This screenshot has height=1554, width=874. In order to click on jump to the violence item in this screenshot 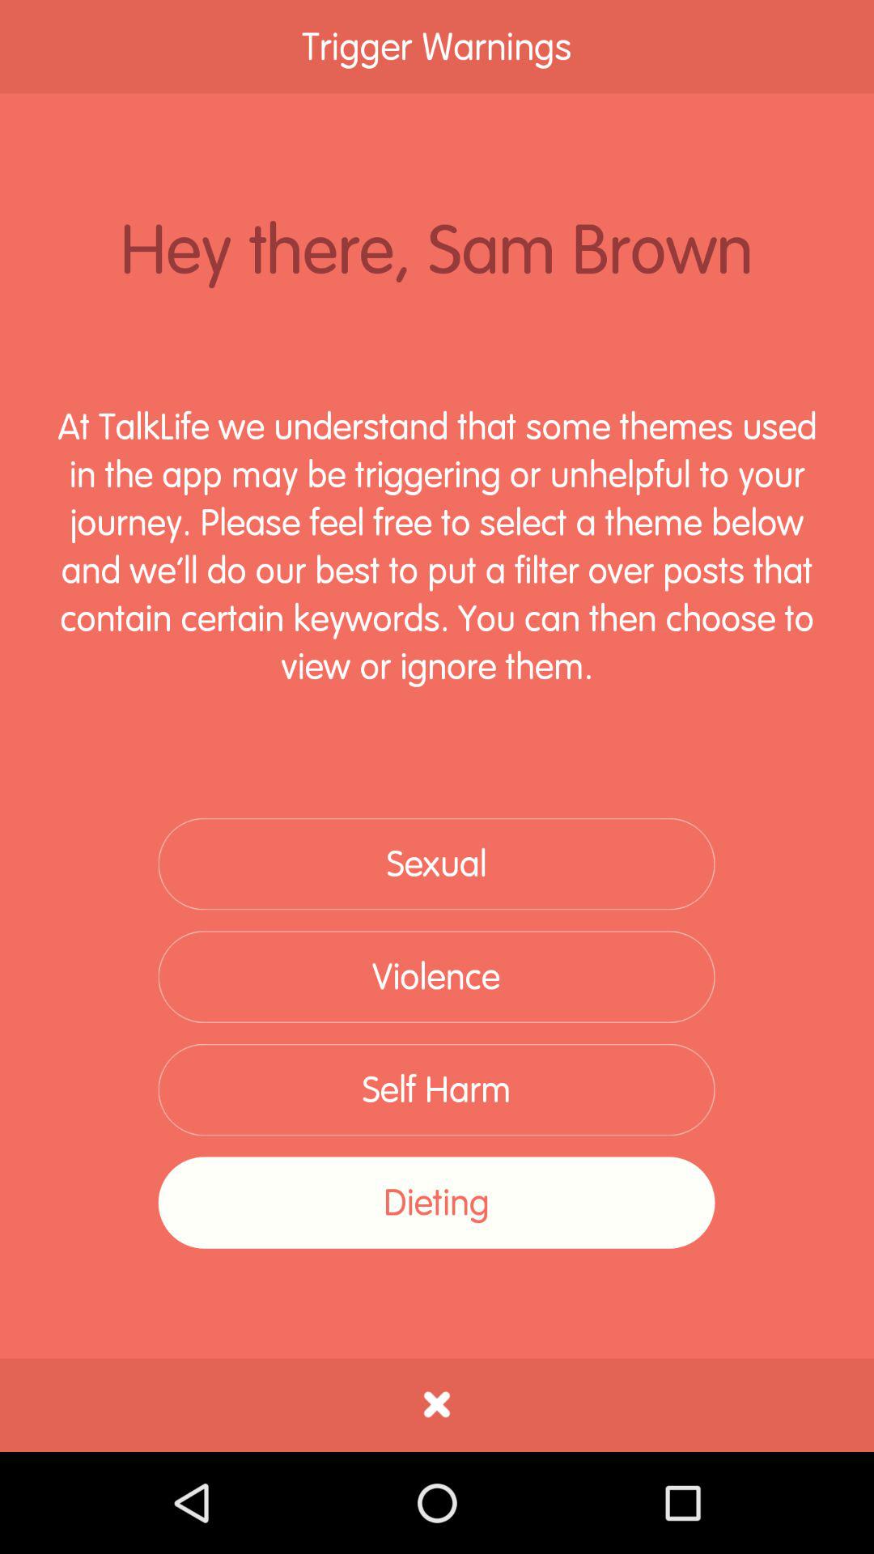, I will do `click(436, 976)`.